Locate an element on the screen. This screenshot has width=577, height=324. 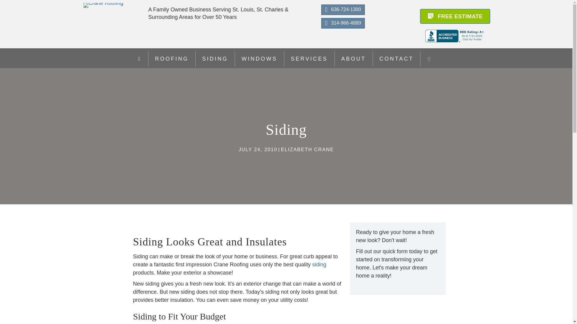
SERVICES is located at coordinates (310, 59).